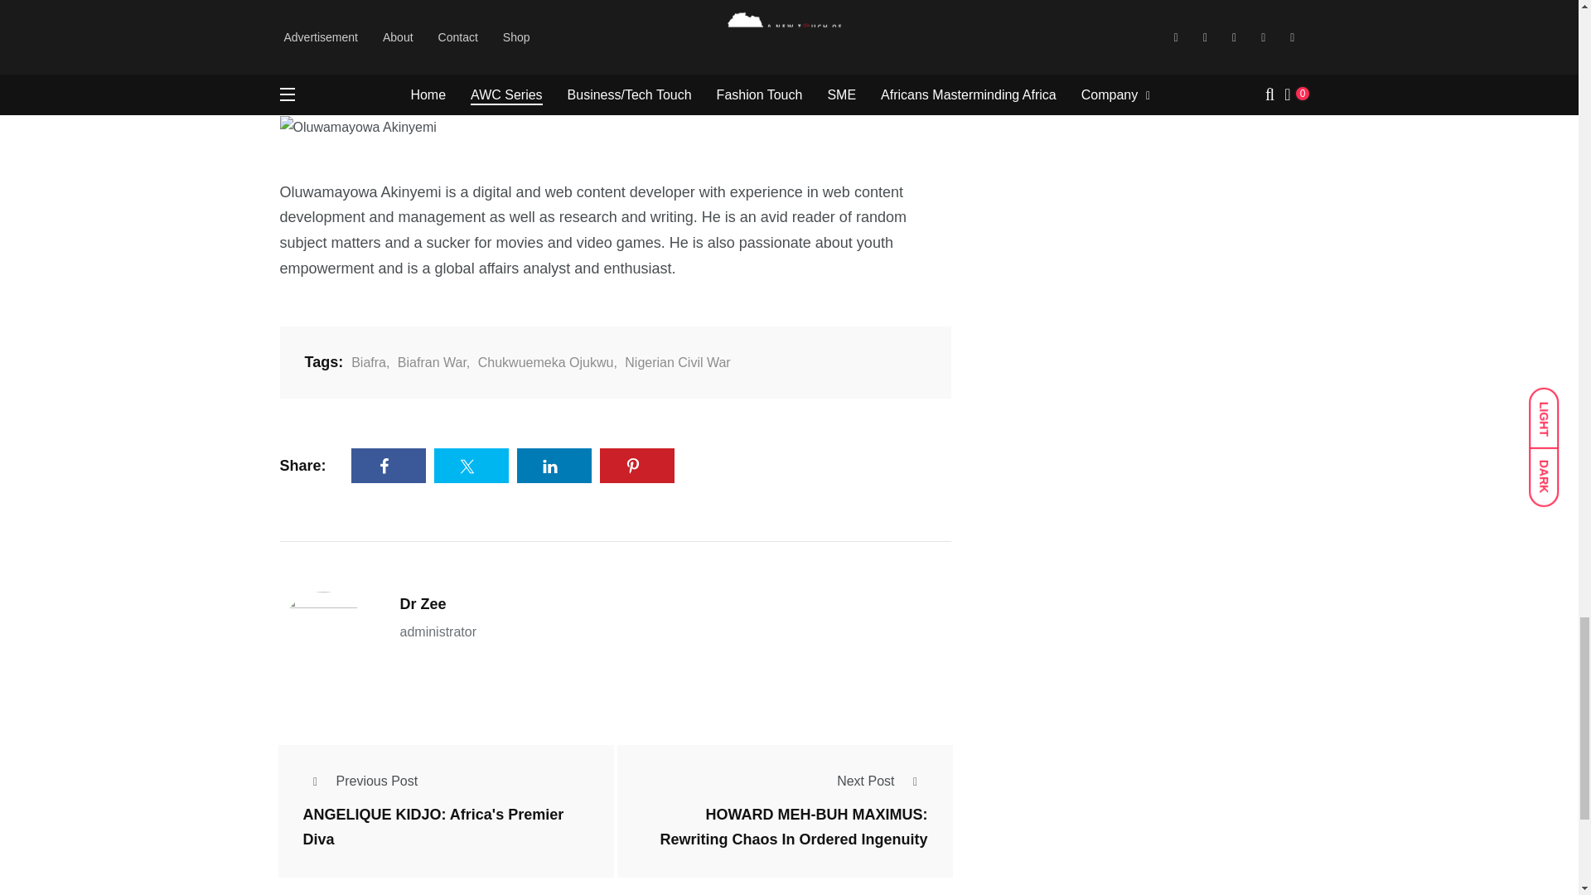 This screenshot has width=1591, height=895. I want to click on Share on LinkedIn, so click(554, 466).